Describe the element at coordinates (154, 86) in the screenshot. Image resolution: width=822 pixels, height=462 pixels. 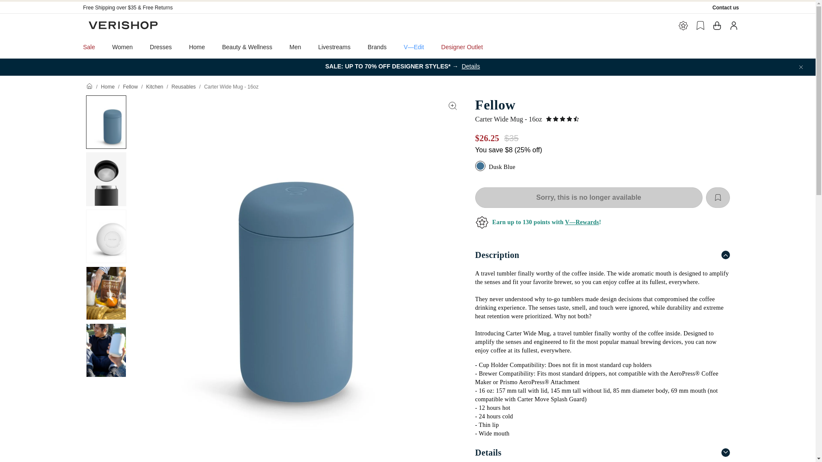
I see `Kitchen` at that location.